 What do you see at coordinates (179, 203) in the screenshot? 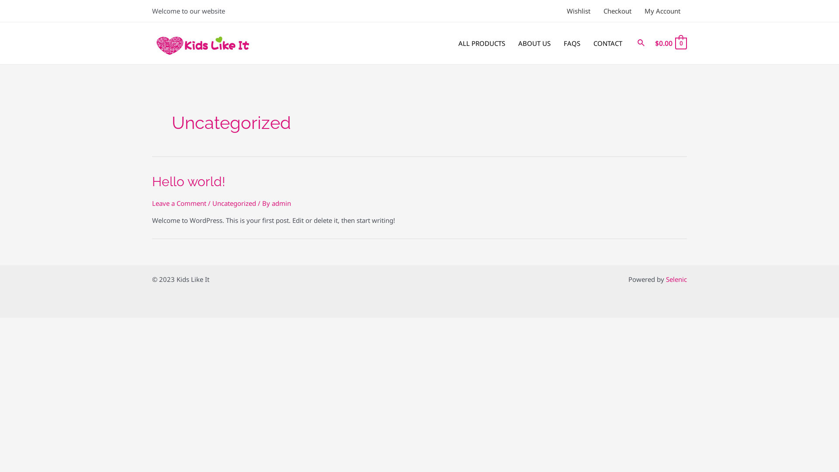
I see `Leave a Comment` at bounding box center [179, 203].